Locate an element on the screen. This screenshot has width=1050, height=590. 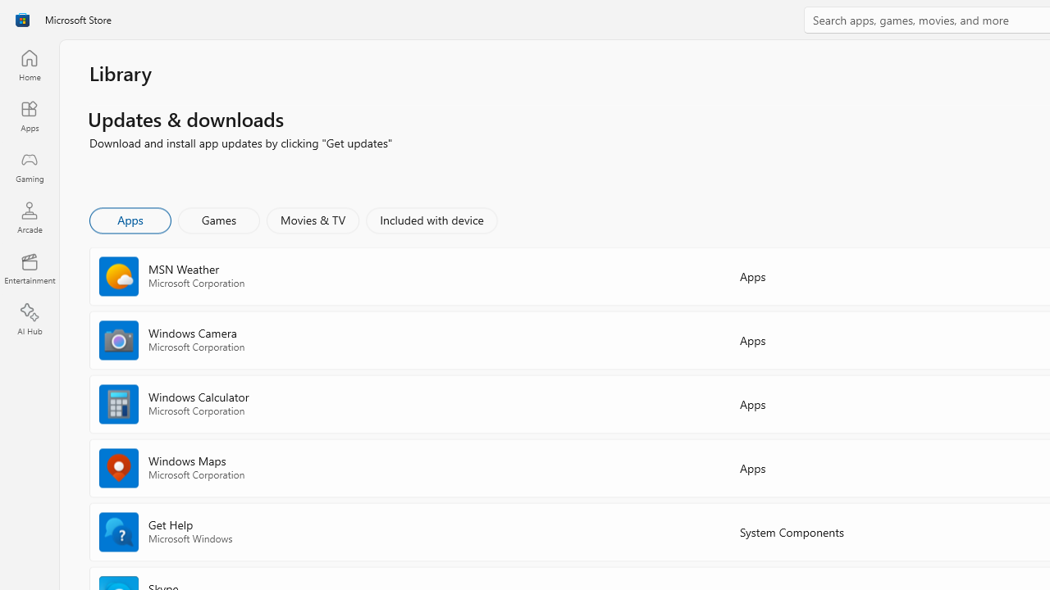
Games is located at coordinates (219, 220).